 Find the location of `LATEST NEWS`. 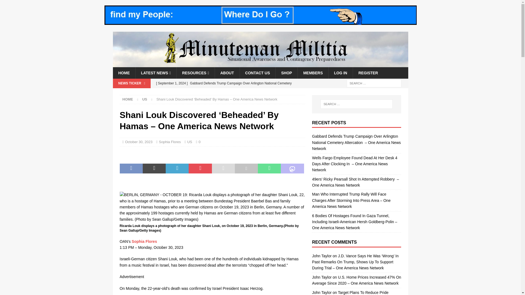

LATEST NEWS is located at coordinates (155, 73).